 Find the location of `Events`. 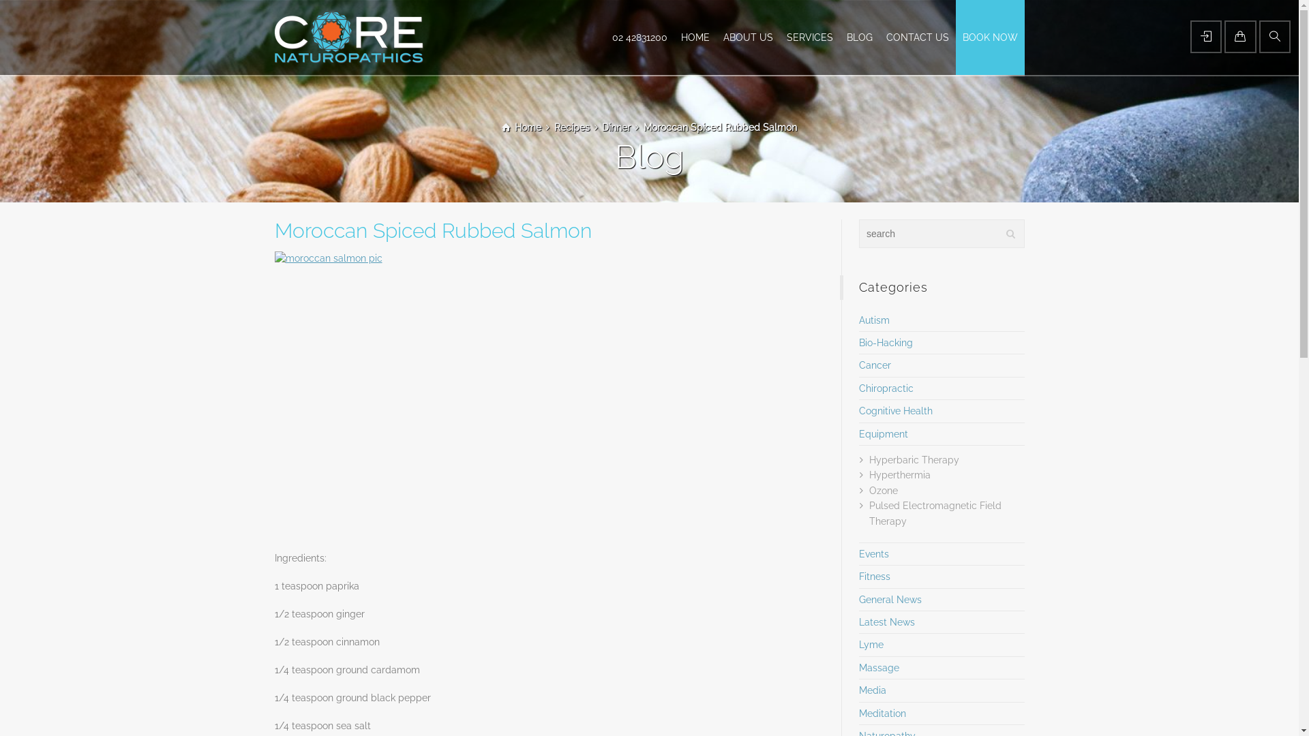

Events is located at coordinates (874, 554).